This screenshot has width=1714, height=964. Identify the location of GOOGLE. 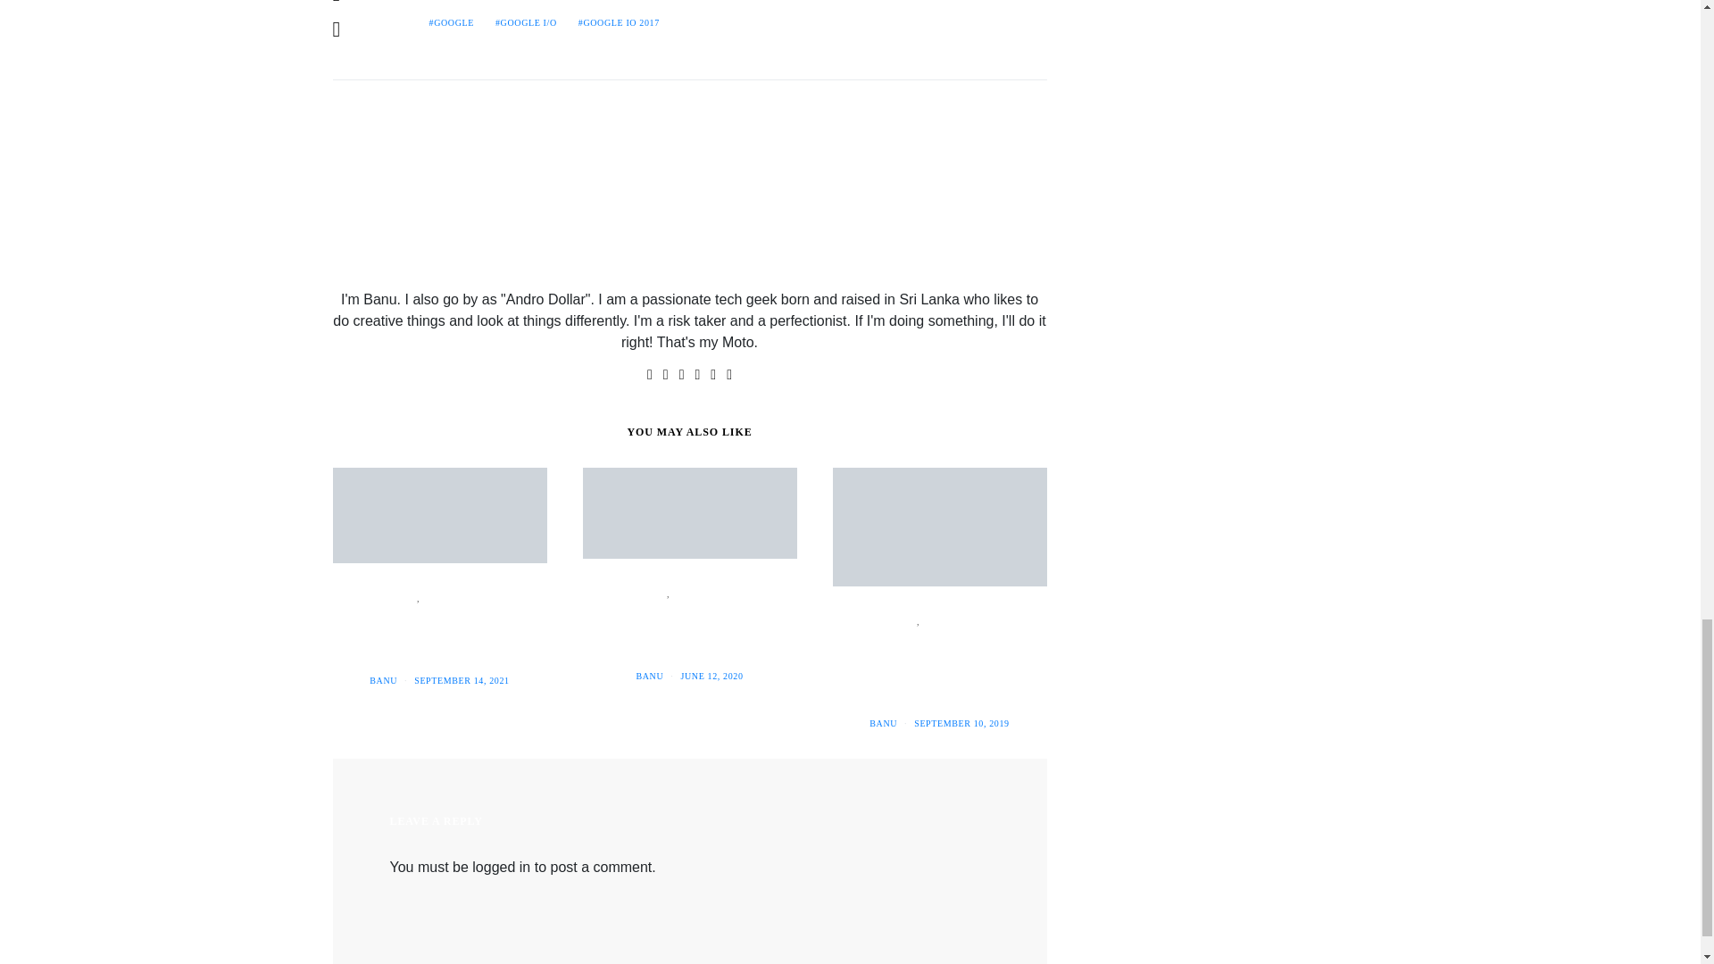
(450, 23).